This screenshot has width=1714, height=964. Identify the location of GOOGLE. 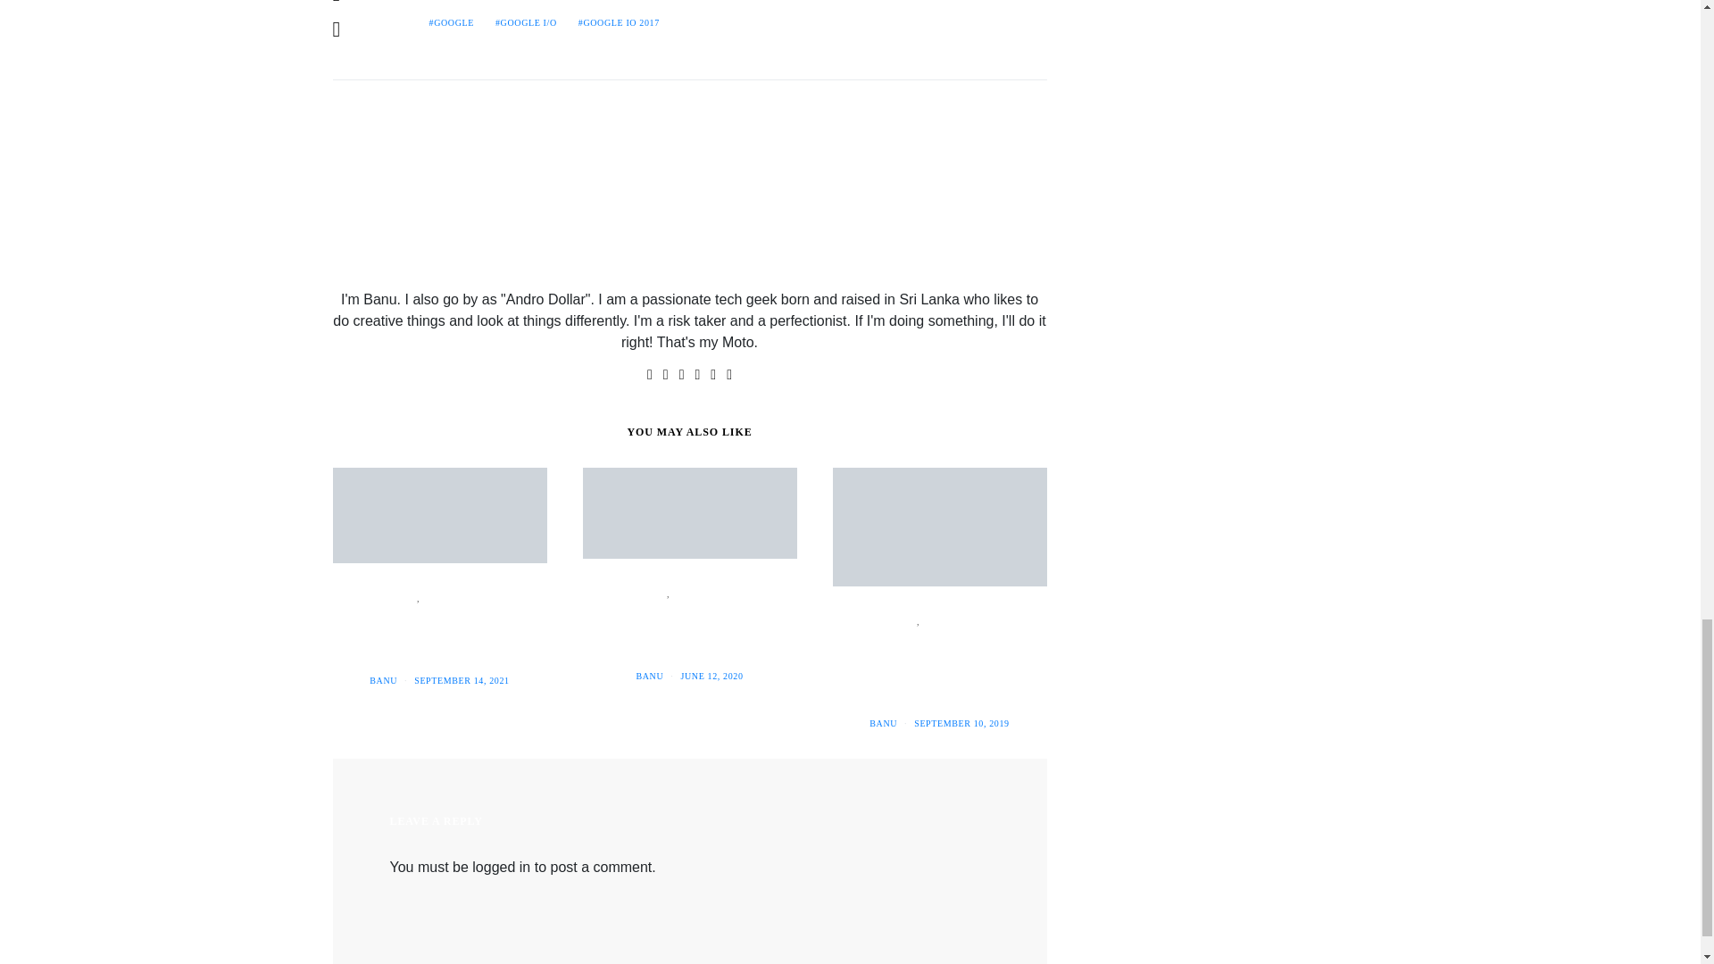
(450, 23).